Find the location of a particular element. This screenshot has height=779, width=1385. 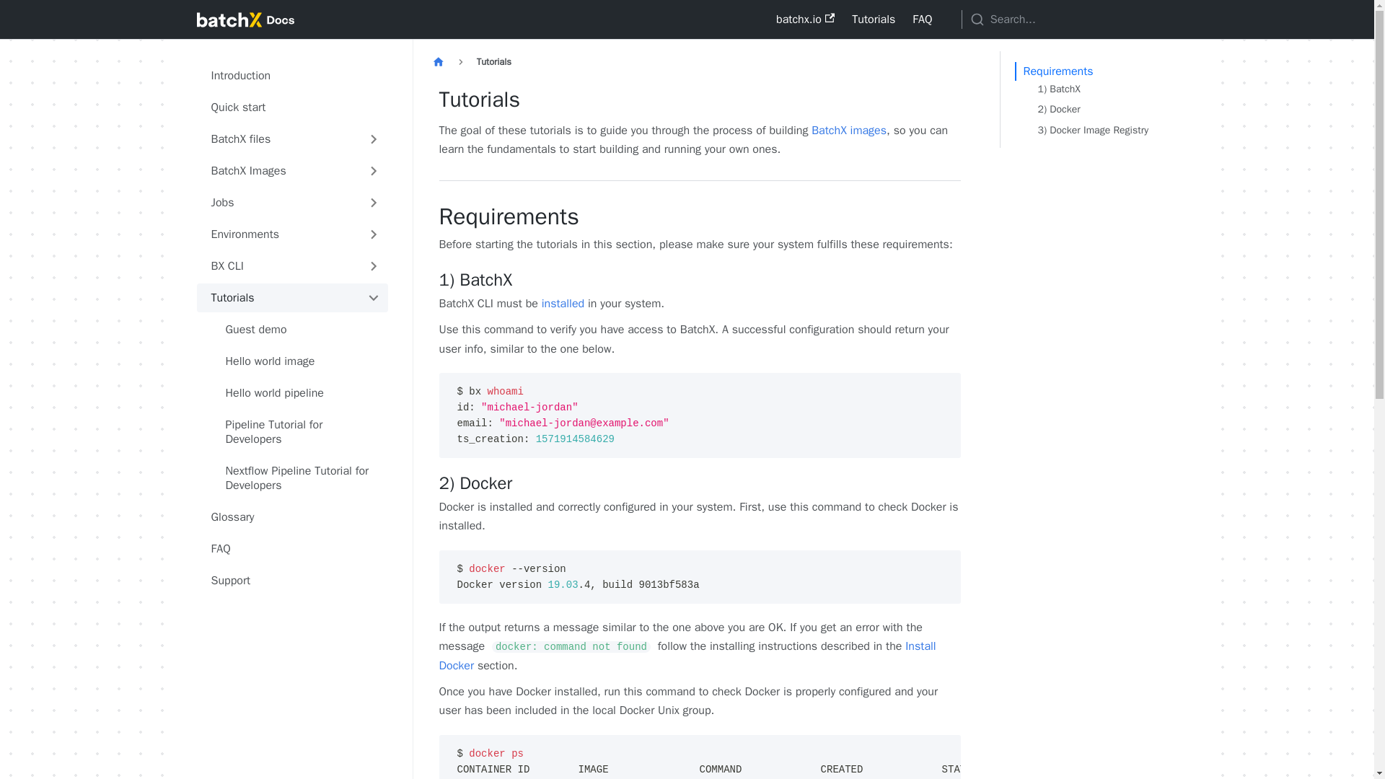

Search... is located at coordinates (1069, 19).